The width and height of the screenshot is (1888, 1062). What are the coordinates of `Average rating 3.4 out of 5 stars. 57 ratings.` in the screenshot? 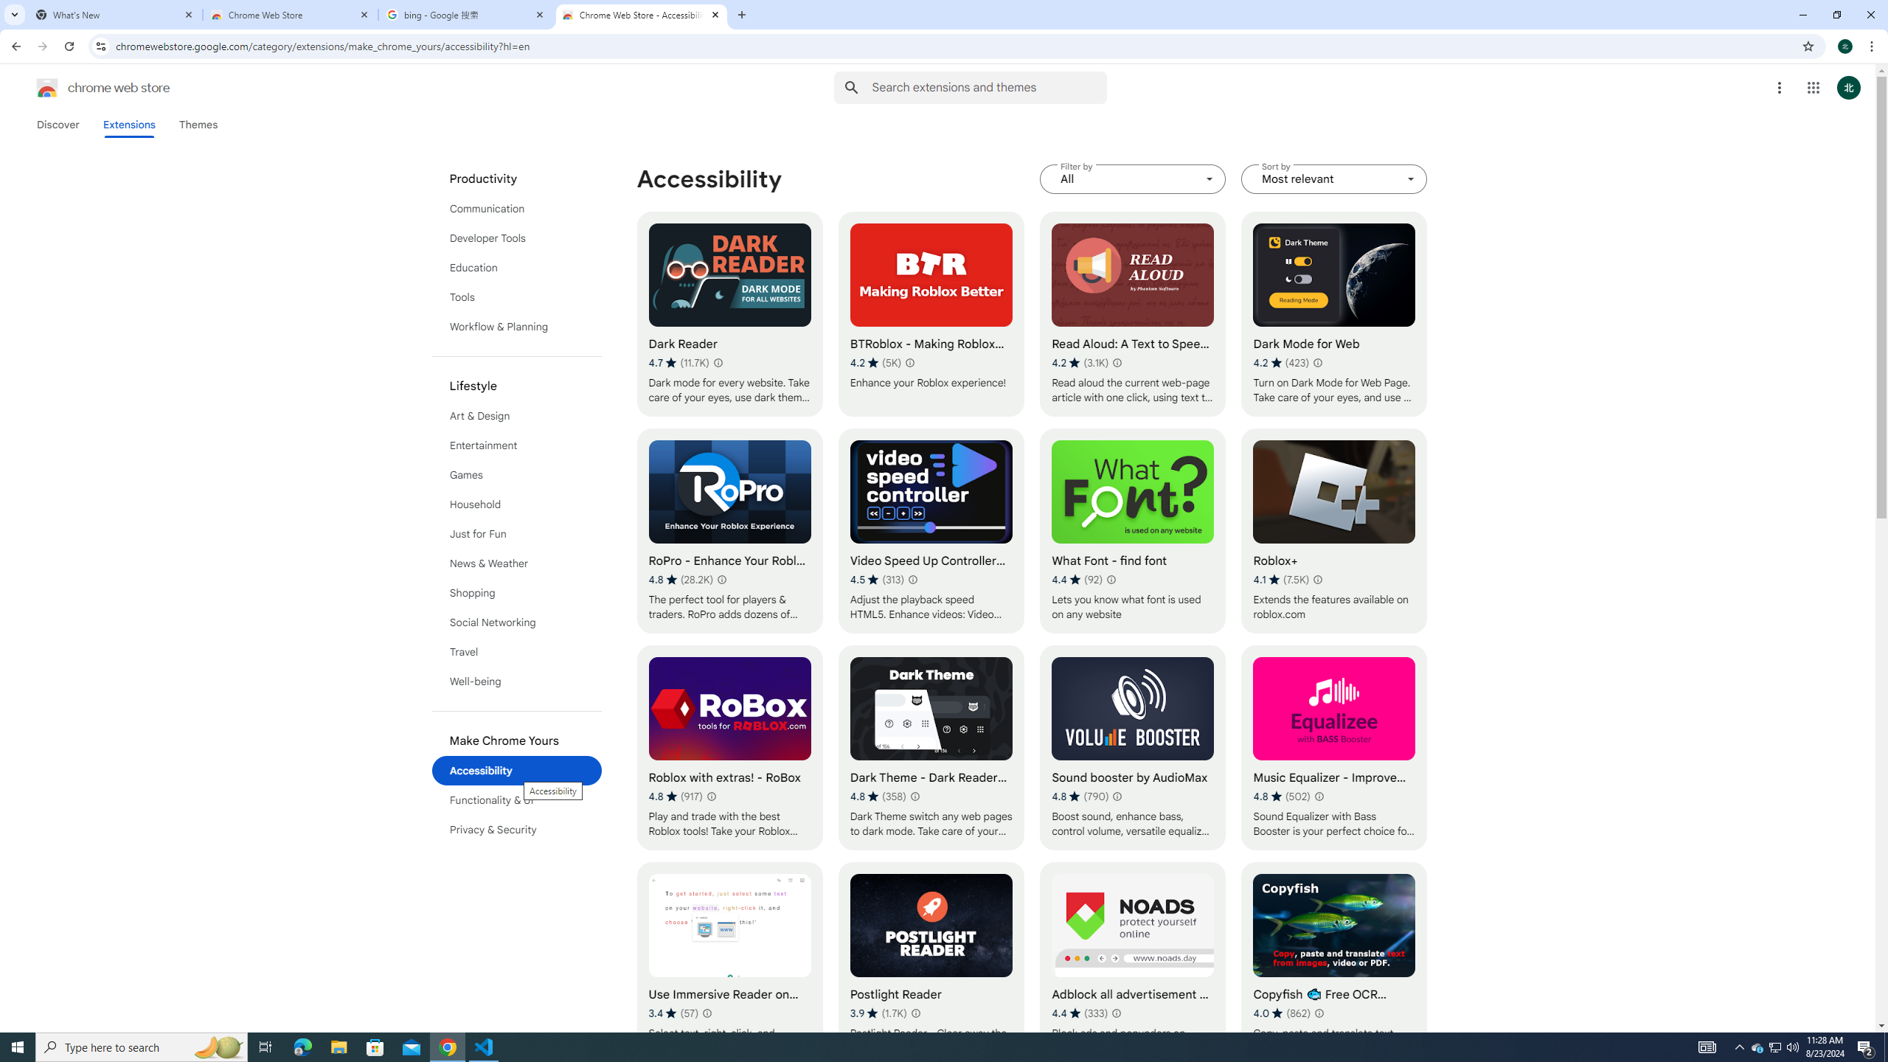 It's located at (673, 1013).